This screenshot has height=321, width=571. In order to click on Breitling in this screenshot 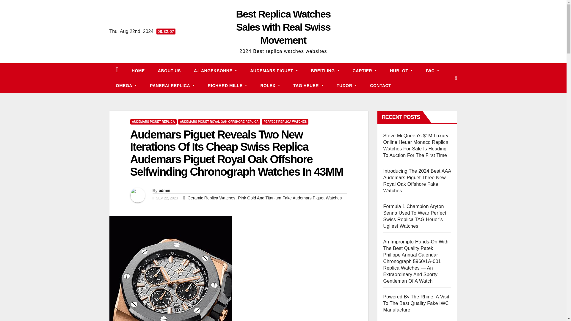, I will do `click(325, 71)`.